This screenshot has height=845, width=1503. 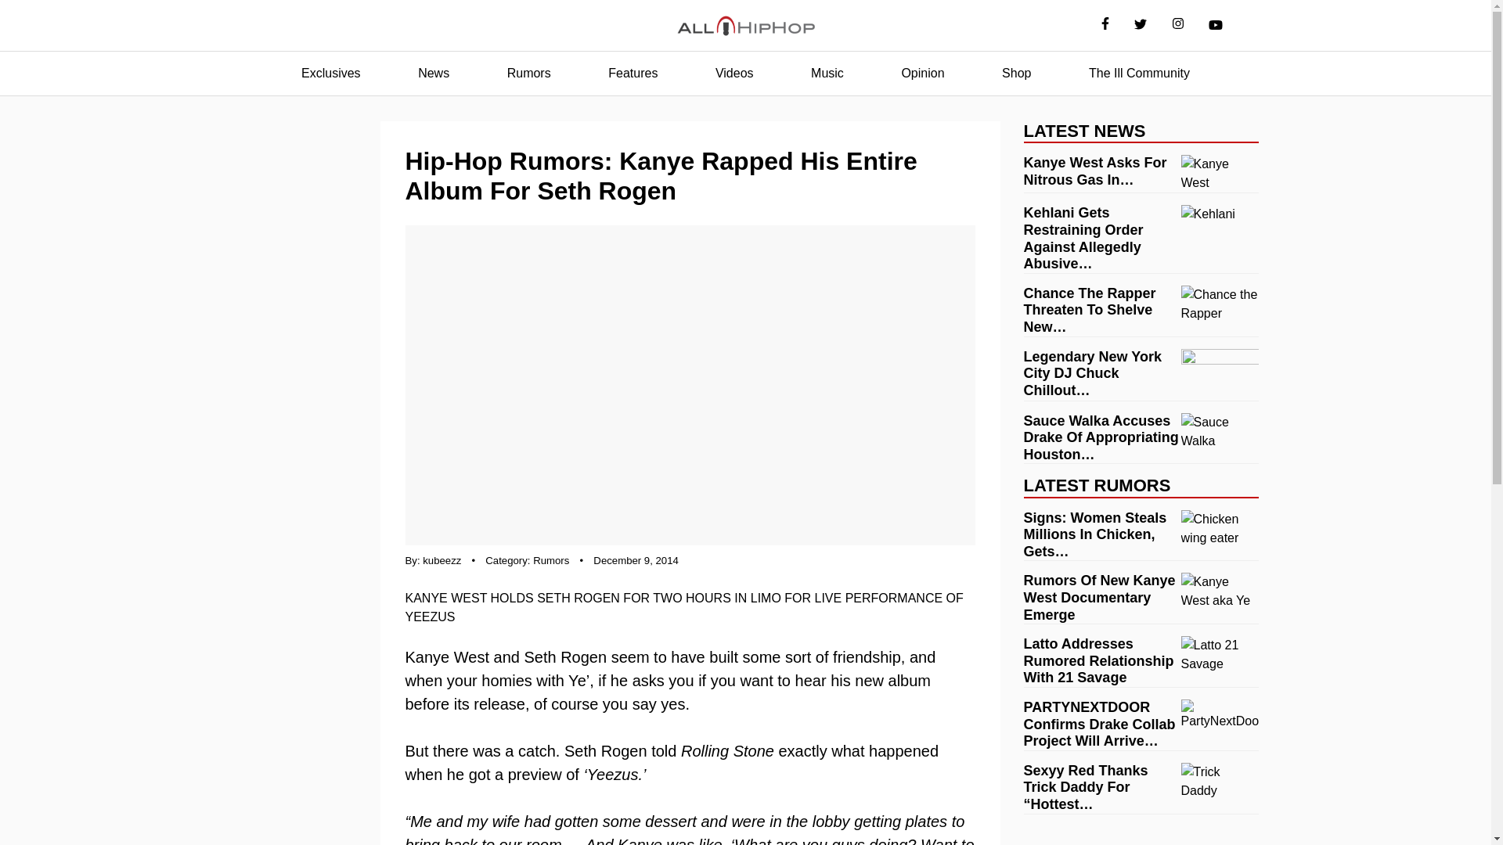 What do you see at coordinates (1139, 74) in the screenshot?
I see `The Ill Community` at bounding box center [1139, 74].